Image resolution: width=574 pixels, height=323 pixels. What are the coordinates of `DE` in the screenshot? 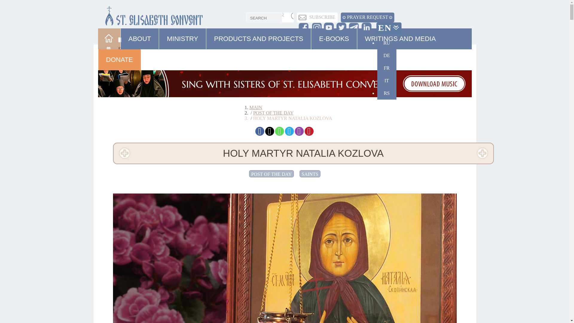 It's located at (387, 56).